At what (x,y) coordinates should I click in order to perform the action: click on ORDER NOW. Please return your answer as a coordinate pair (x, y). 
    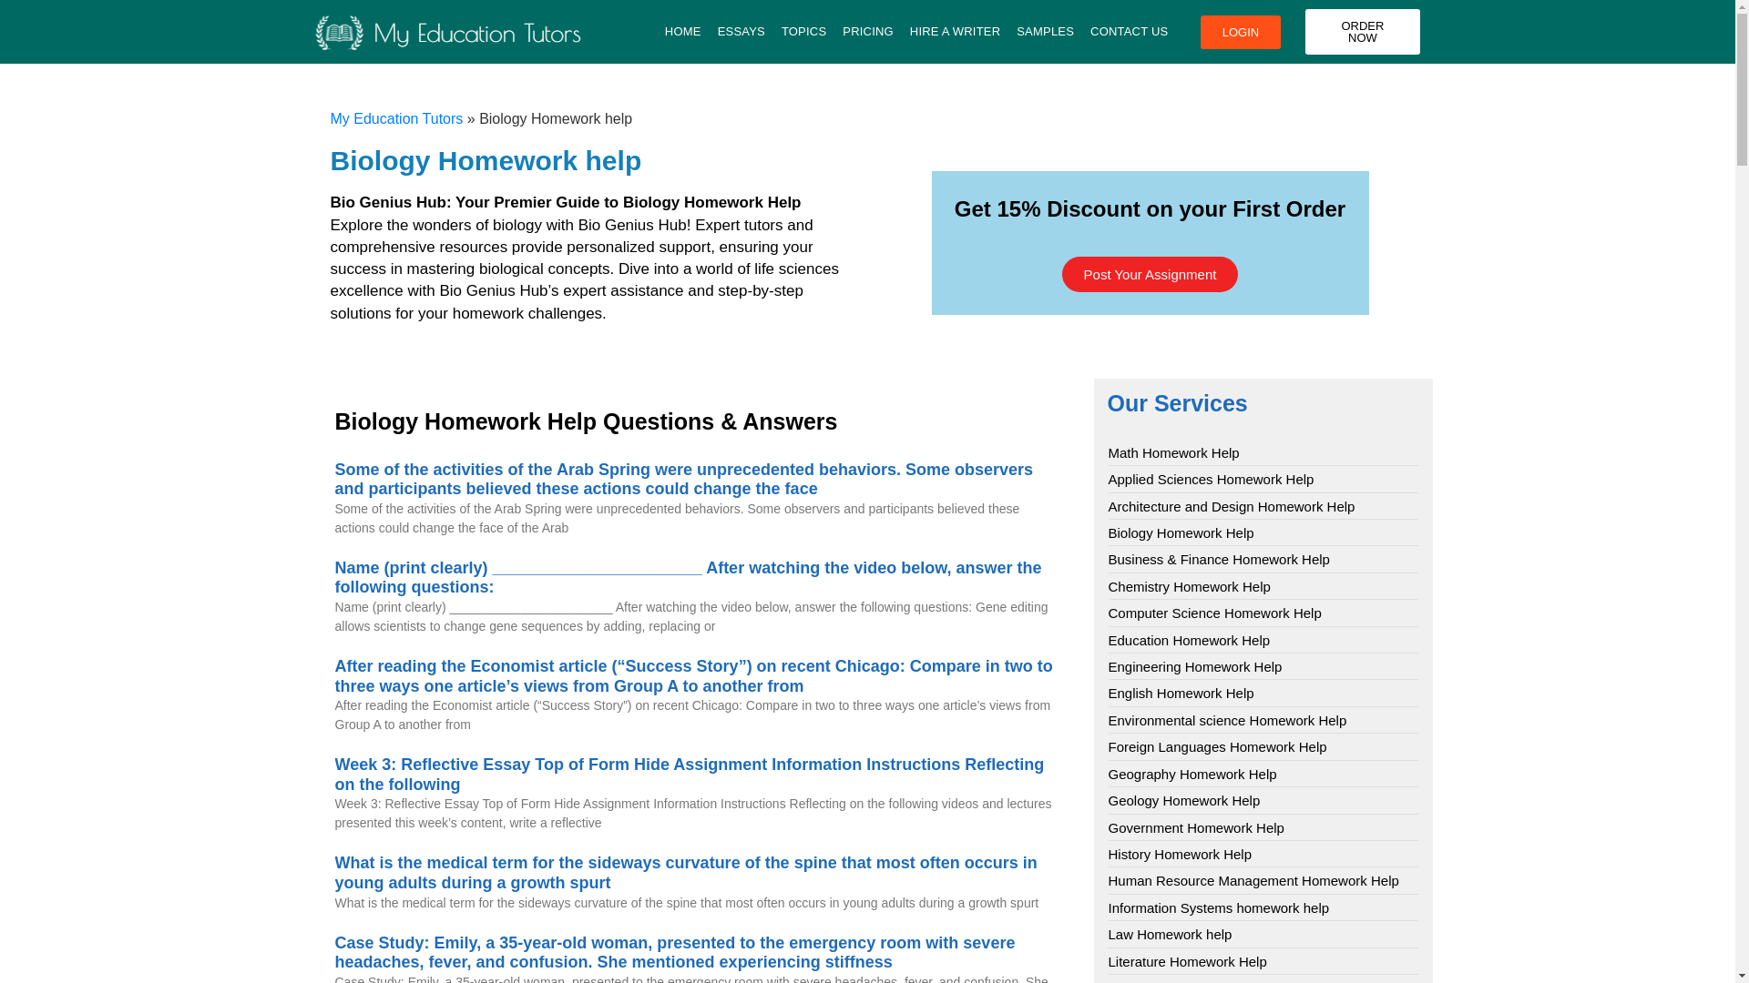
    Looking at the image, I should click on (1363, 31).